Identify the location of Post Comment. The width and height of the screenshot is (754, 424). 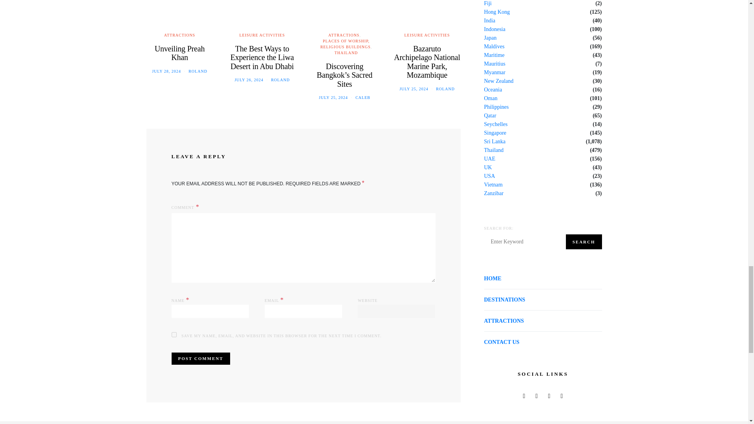
(200, 358).